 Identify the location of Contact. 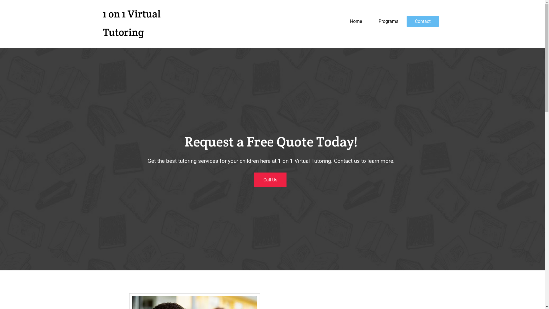
(423, 21).